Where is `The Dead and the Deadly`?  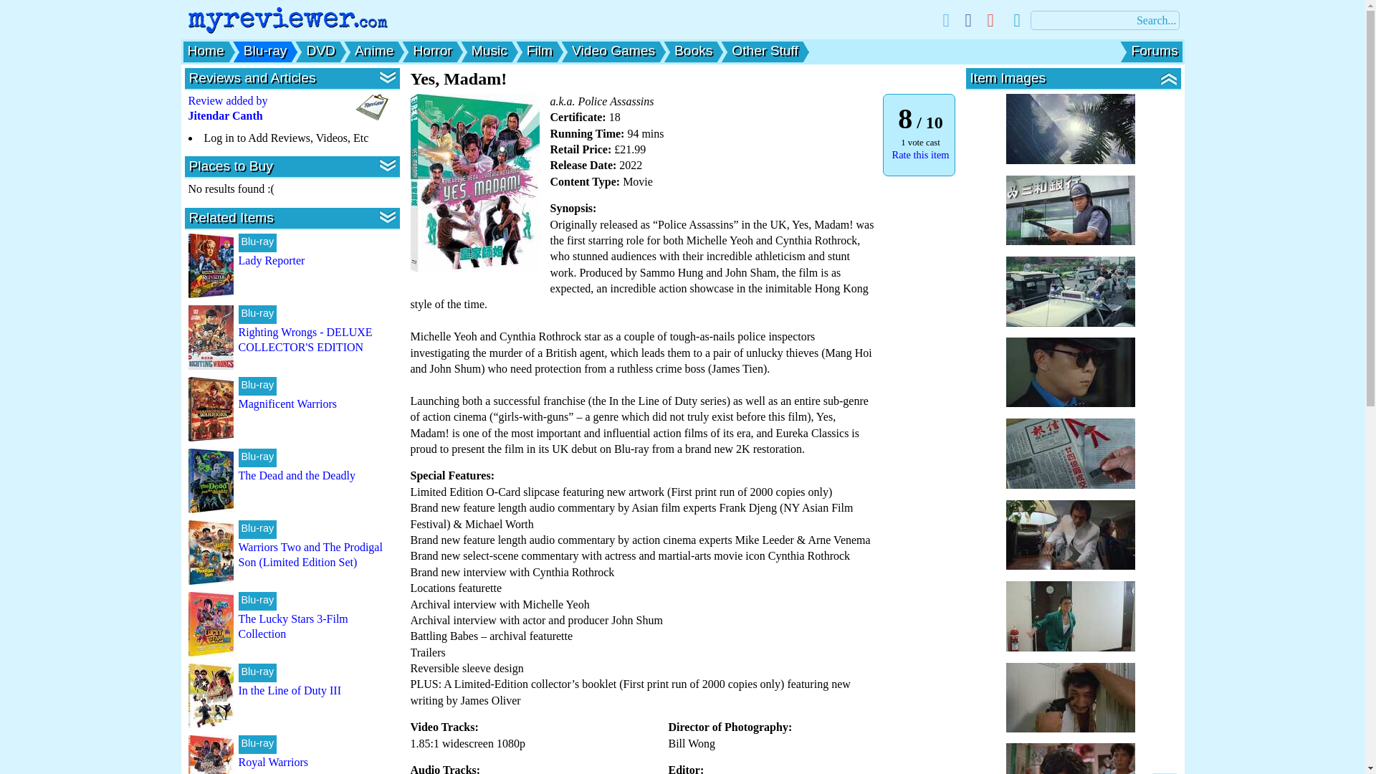
The Dead and the Deadly is located at coordinates (297, 474).